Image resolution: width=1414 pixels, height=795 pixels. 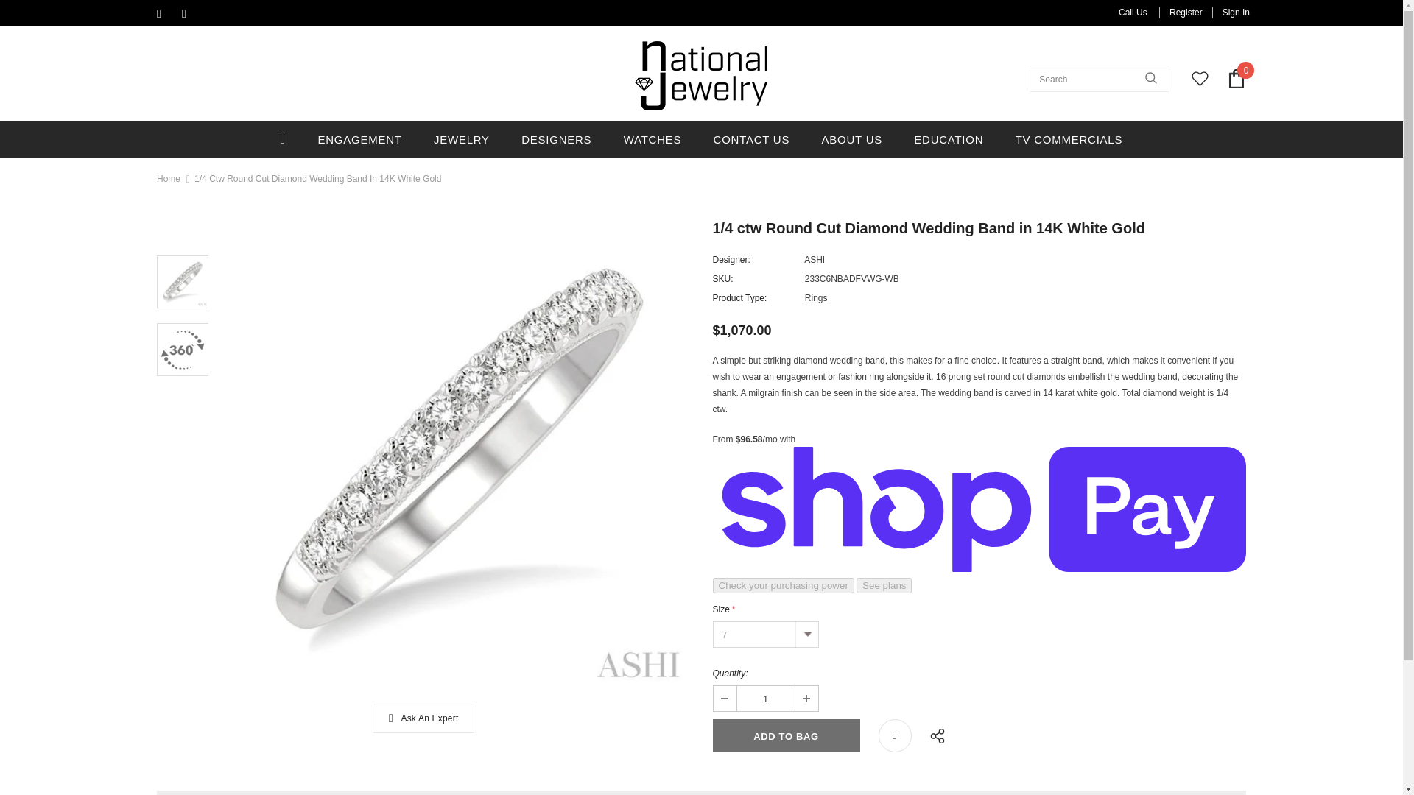 What do you see at coordinates (1186, 12) in the screenshot?
I see `Register` at bounding box center [1186, 12].